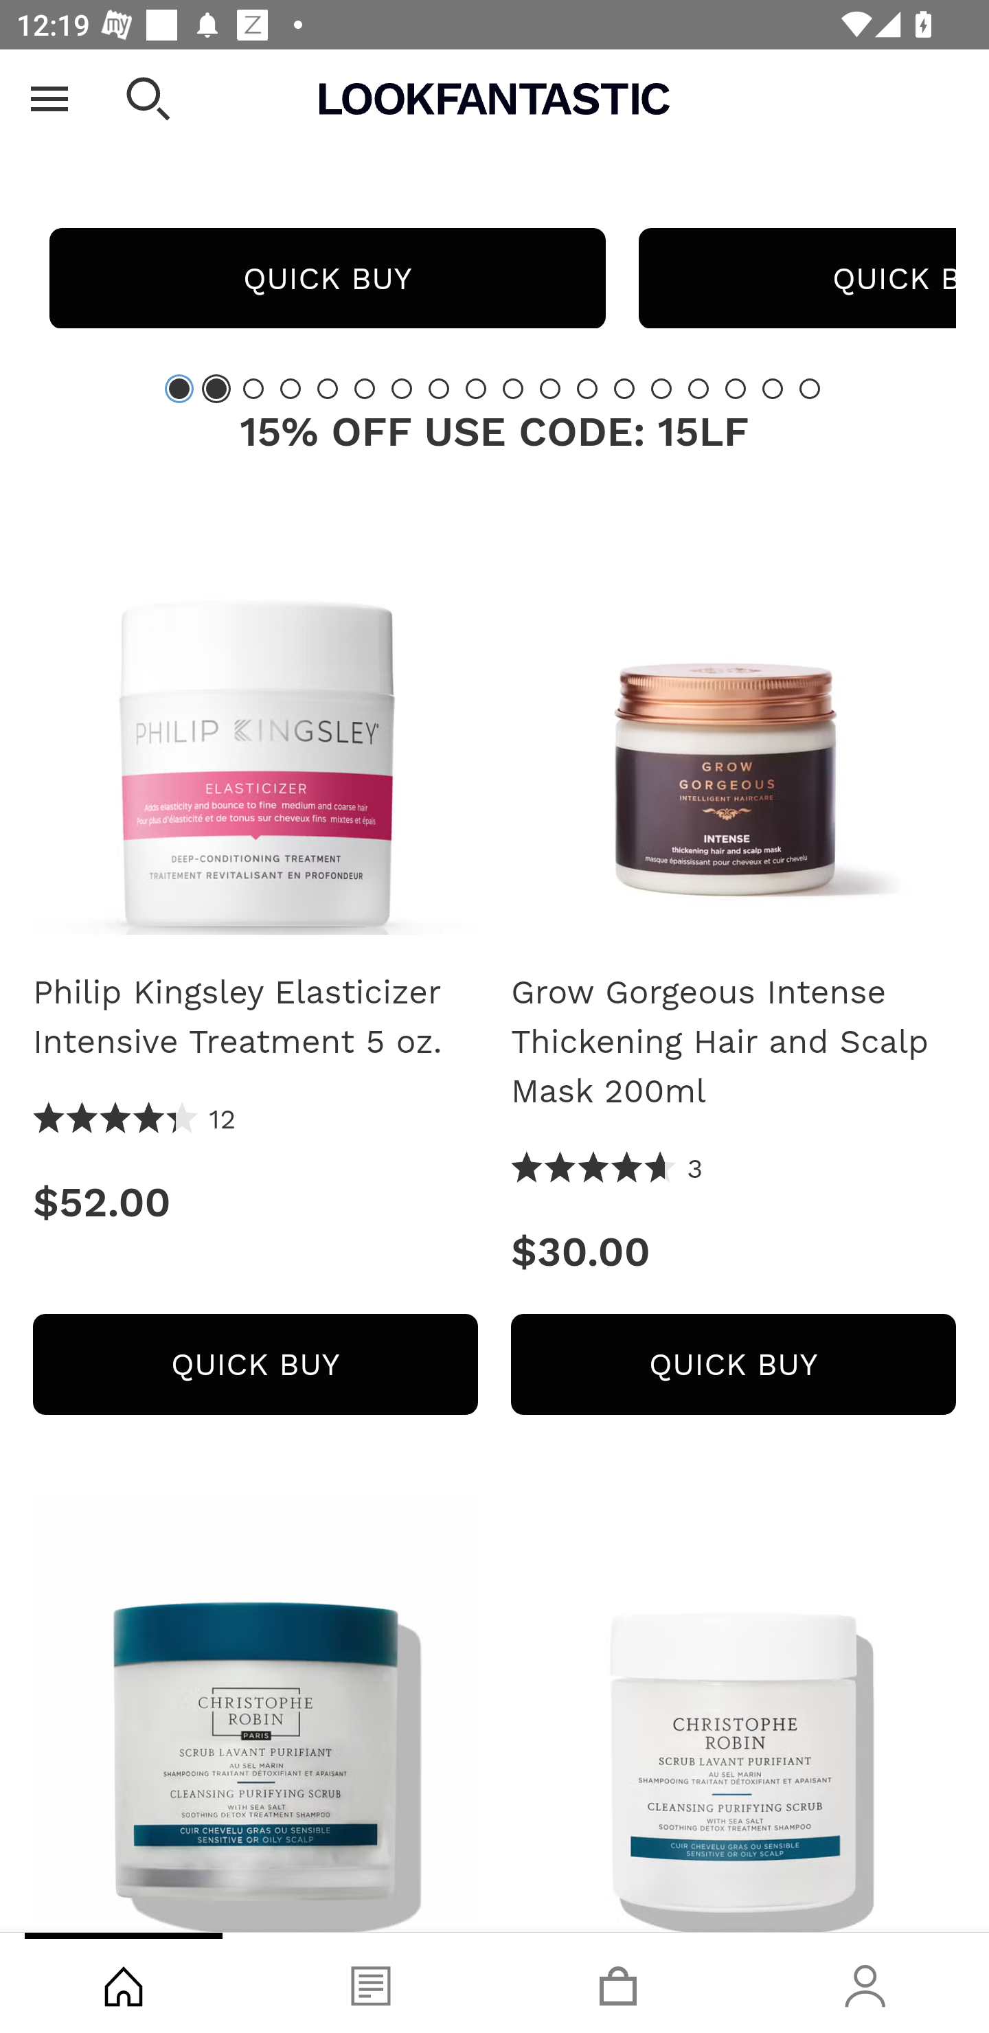 This screenshot has width=989, height=2033. I want to click on QUICK BUY NATASHA DENONA I NEED A NUDE PALETTE, so click(327, 277).